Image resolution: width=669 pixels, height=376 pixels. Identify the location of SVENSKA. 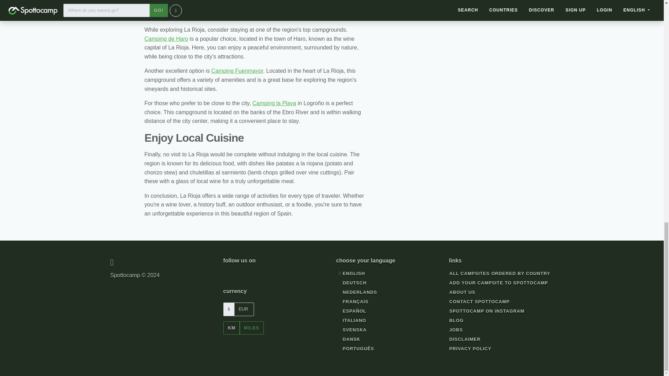
(351, 330).